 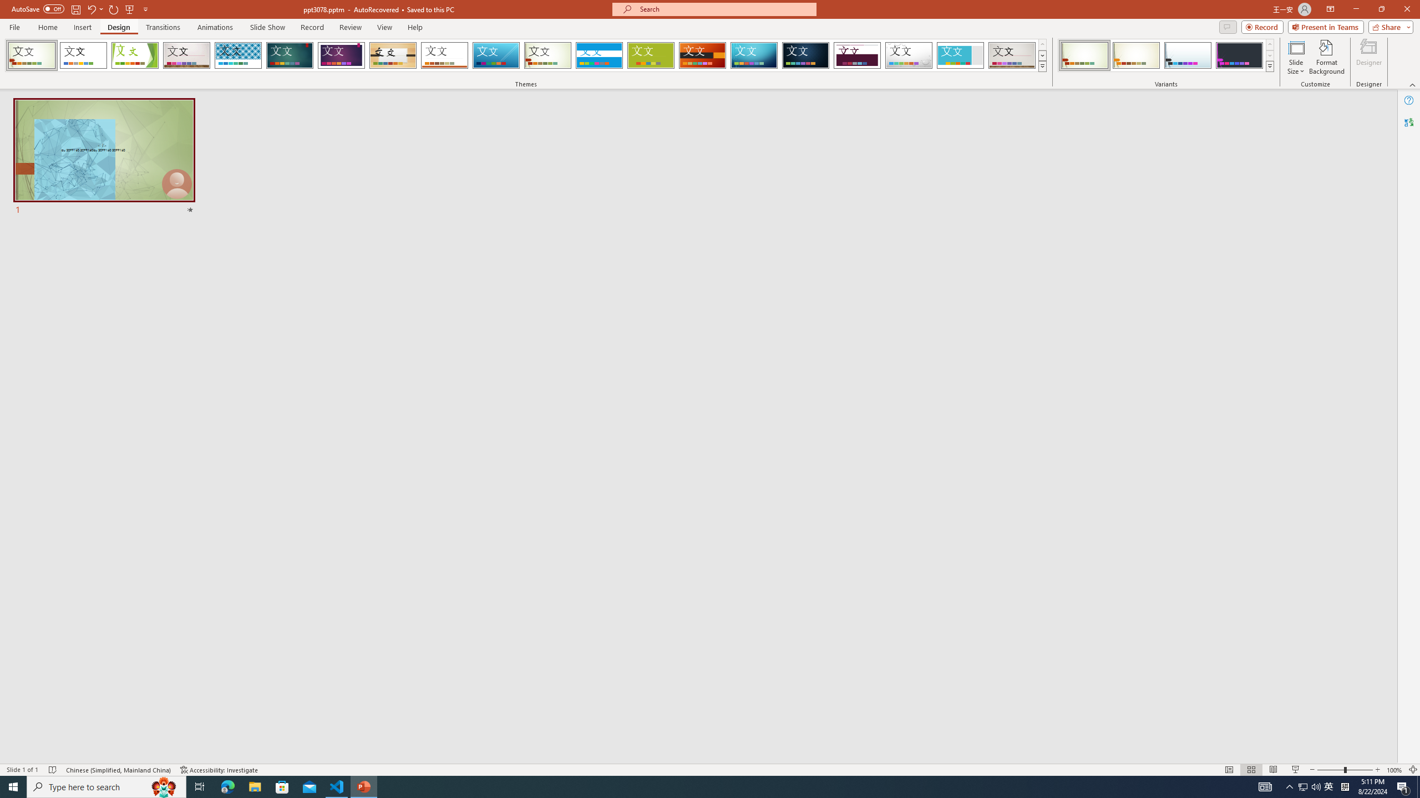 I want to click on Zoom 100%, so click(x=1394, y=770).